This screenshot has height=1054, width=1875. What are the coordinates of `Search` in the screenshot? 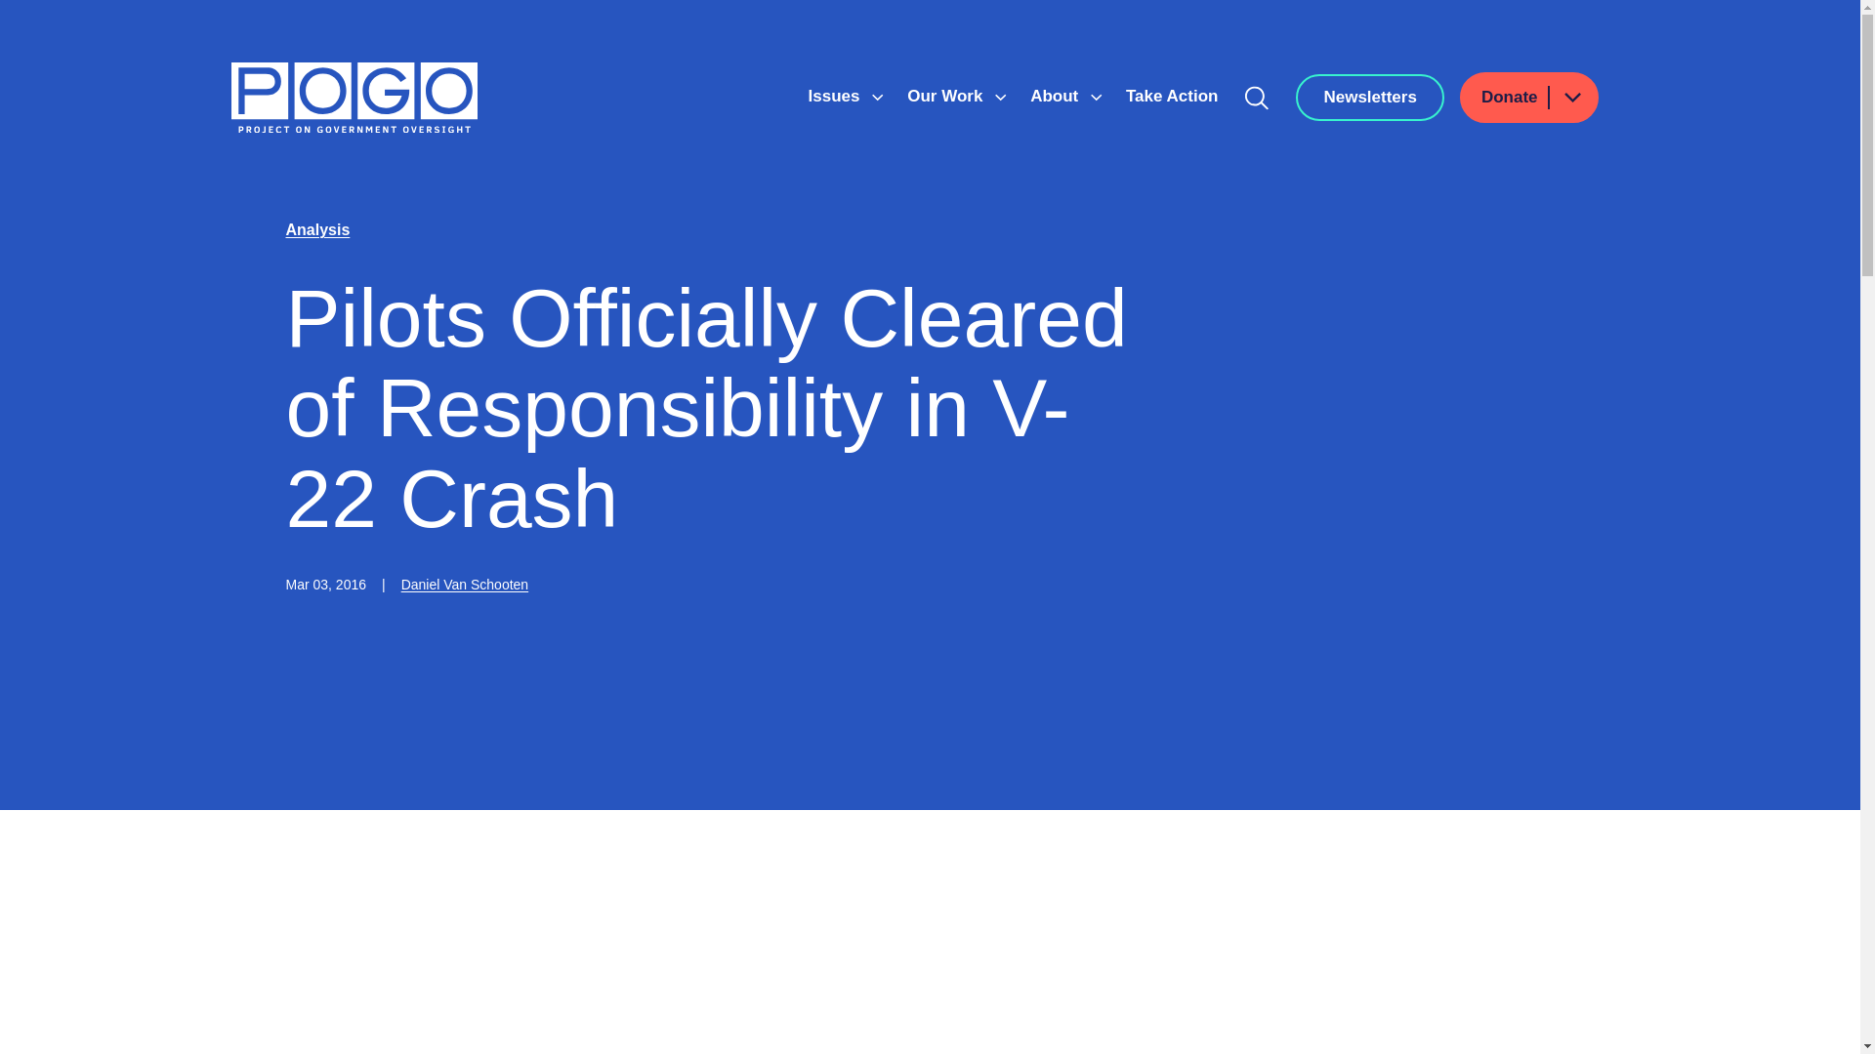 It's located at (1257, 98).